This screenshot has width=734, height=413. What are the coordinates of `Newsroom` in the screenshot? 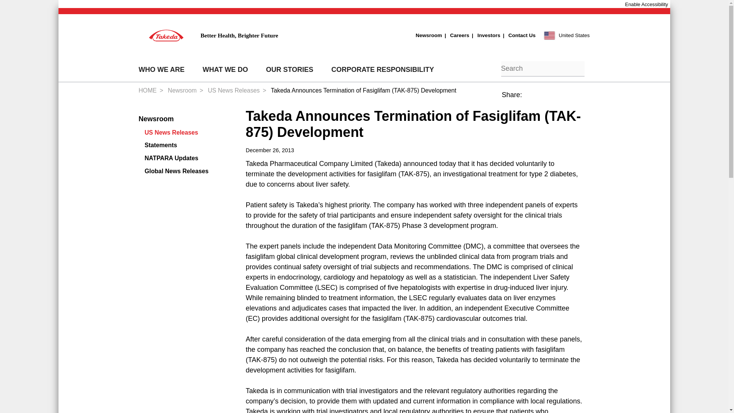 It's located at (428, 35).